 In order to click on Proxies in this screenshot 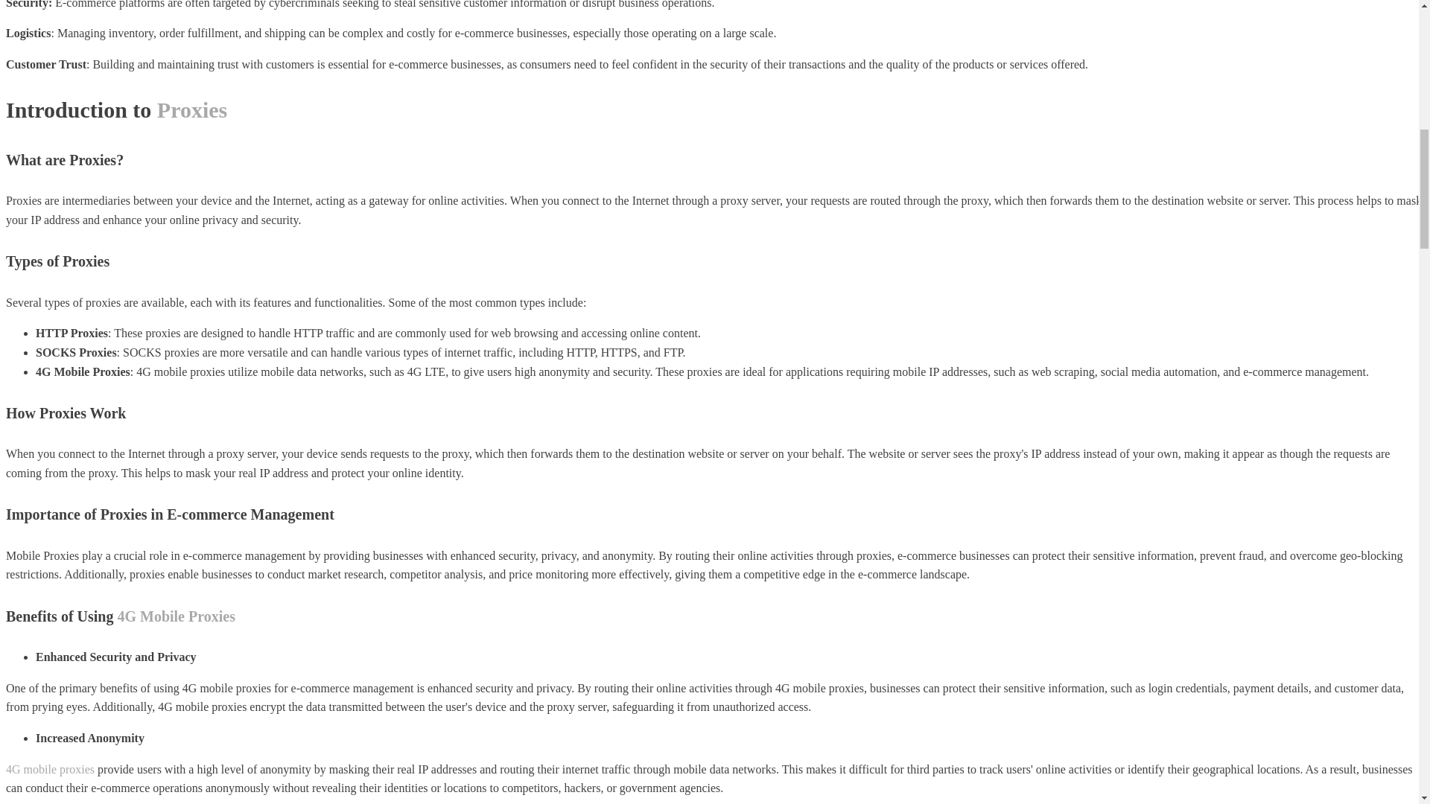, I will do `click(192, 109)`.